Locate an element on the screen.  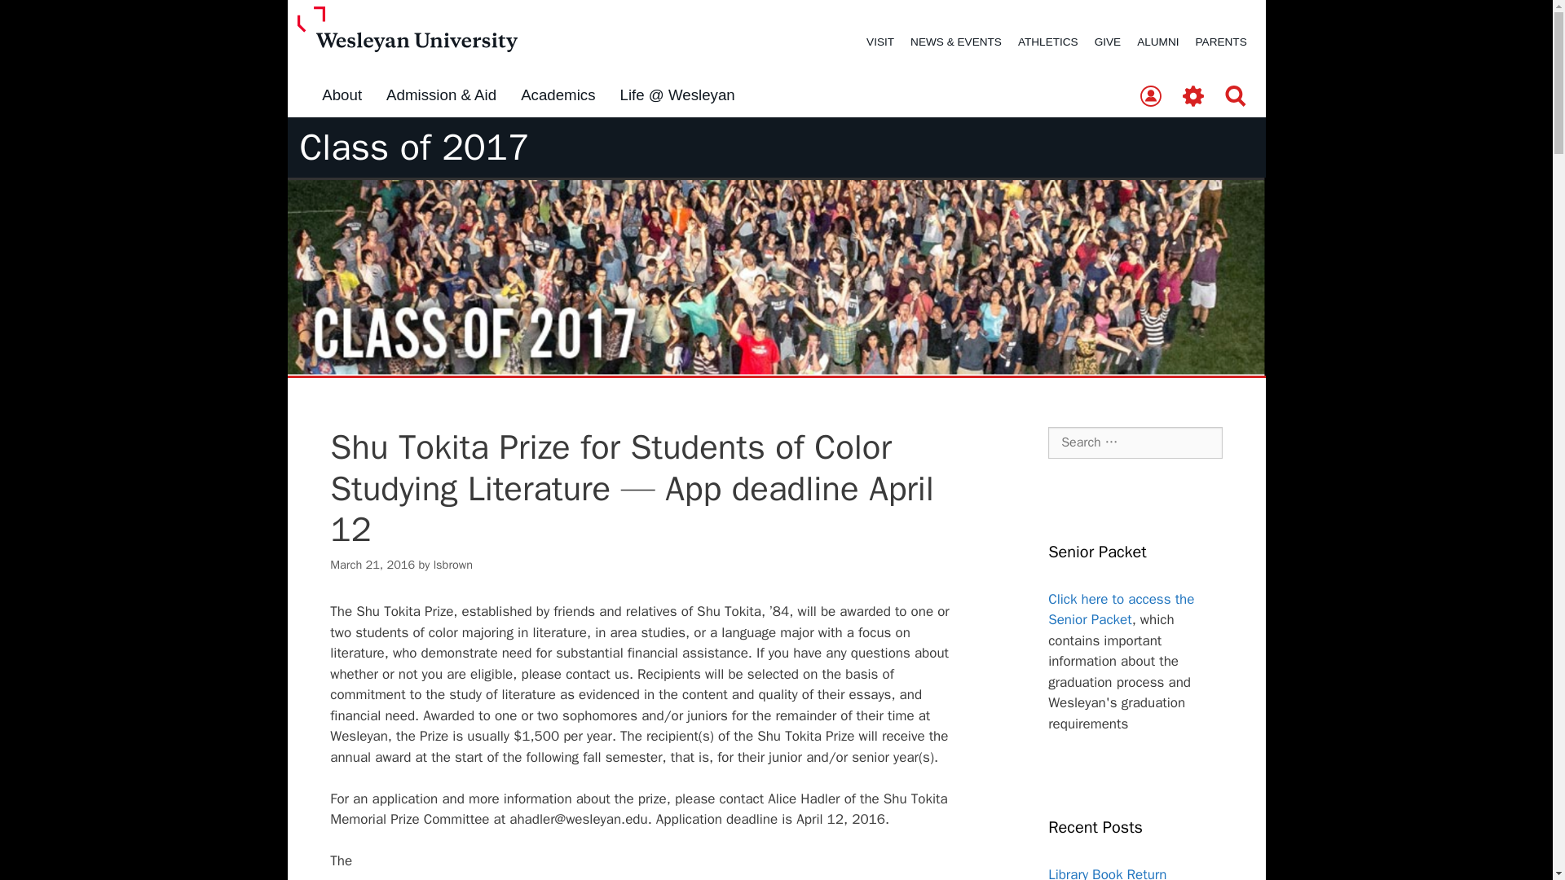
GIVE is located at coordinates (1107, 42).